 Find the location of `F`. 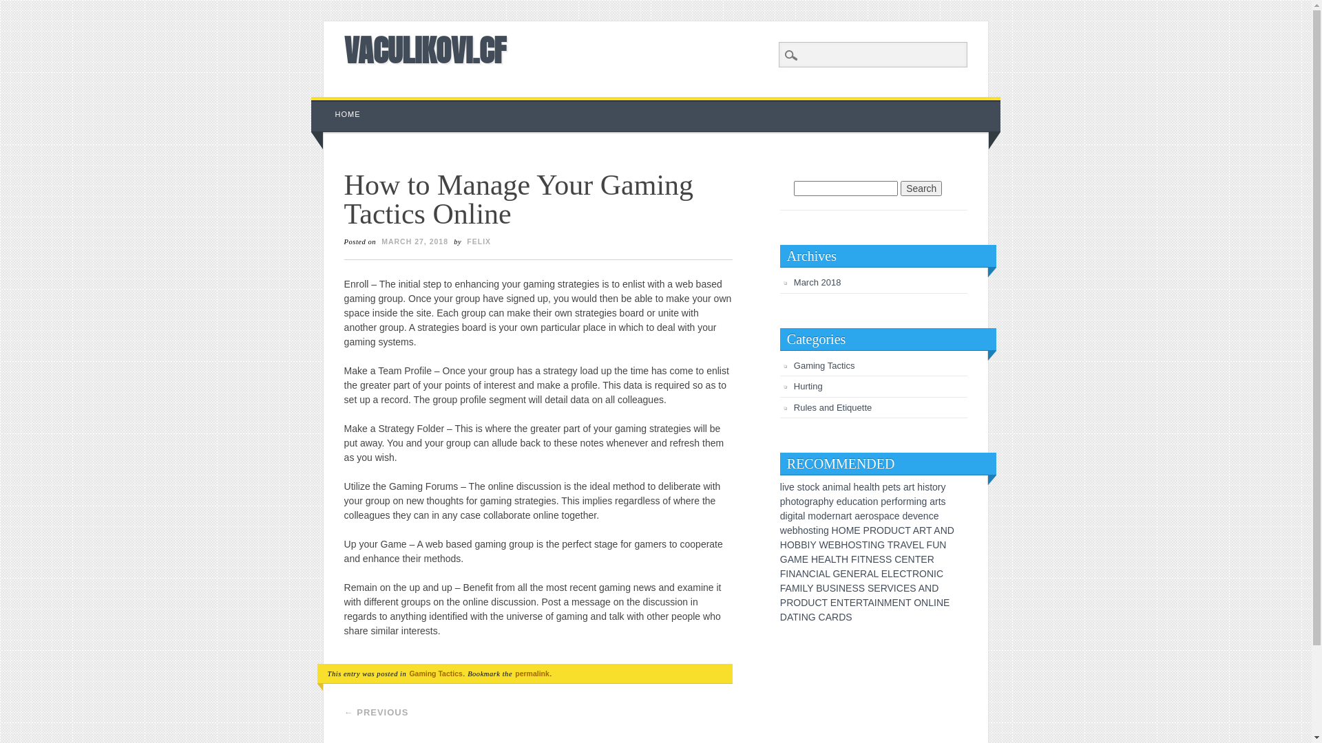

F is located at coordinates (930, 545).